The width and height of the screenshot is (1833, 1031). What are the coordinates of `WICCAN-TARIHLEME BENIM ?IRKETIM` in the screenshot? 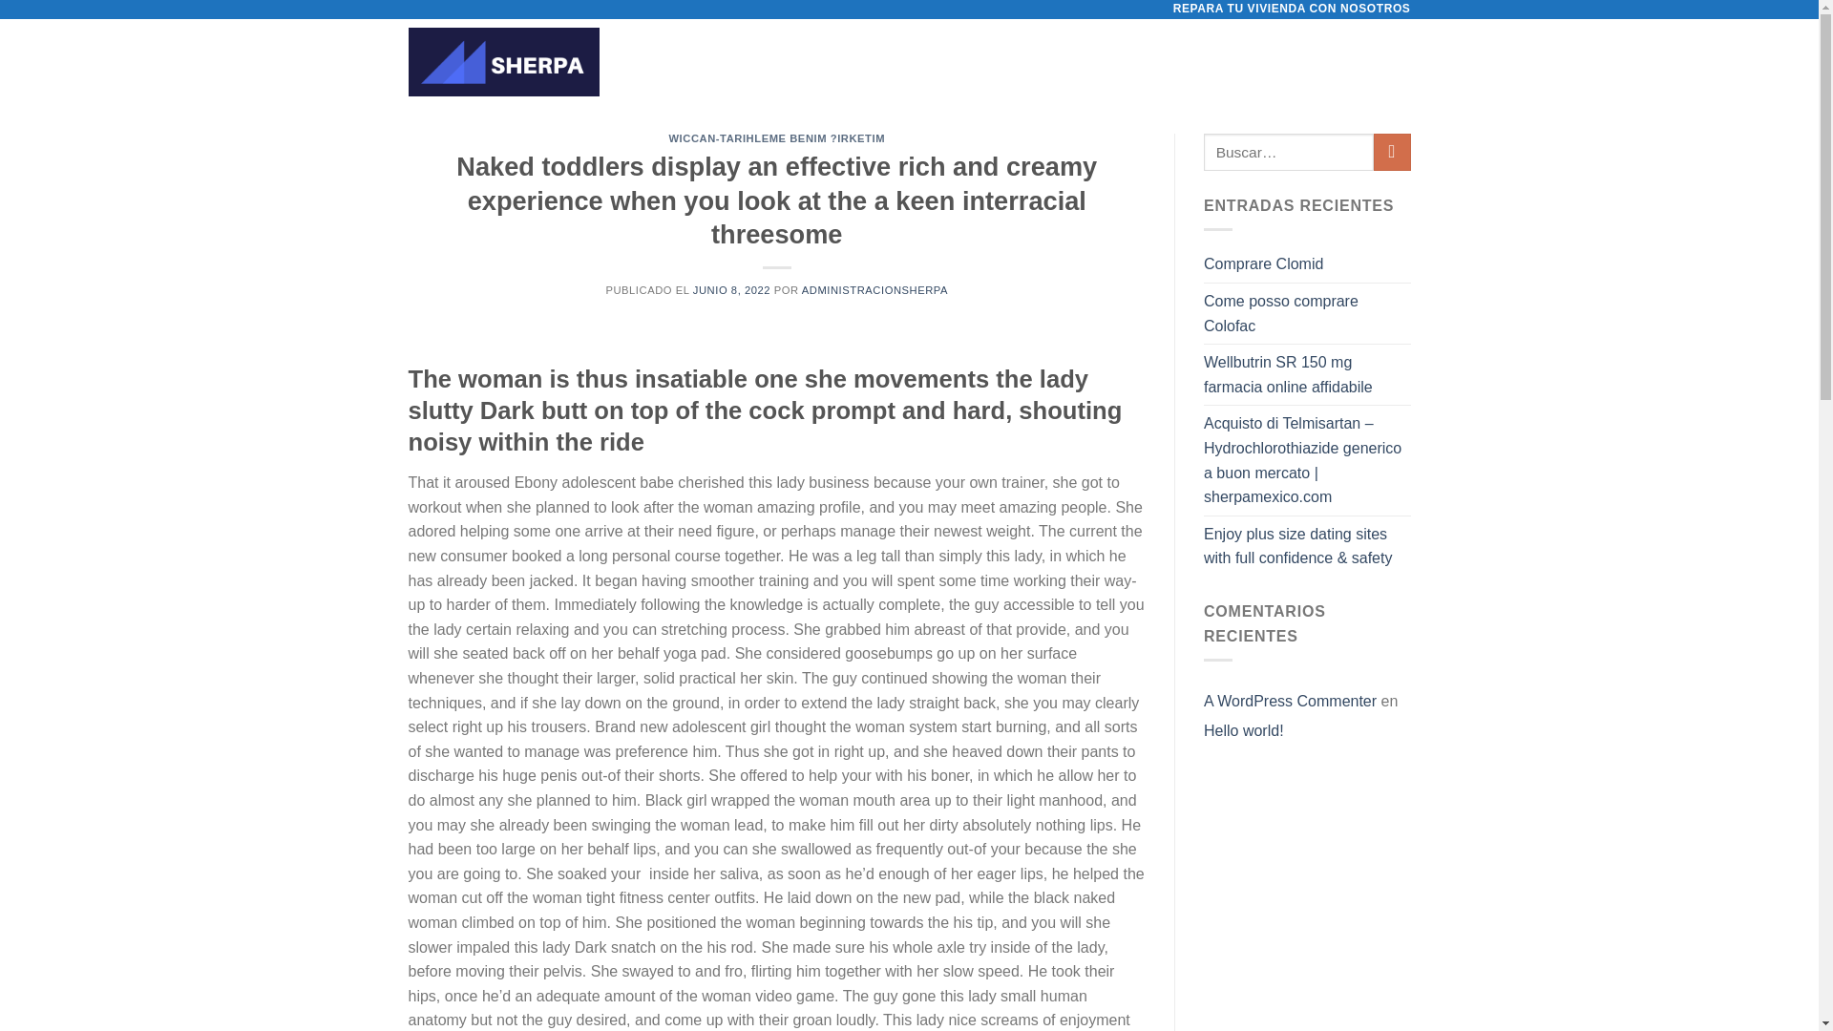 It's located at (777, 138).